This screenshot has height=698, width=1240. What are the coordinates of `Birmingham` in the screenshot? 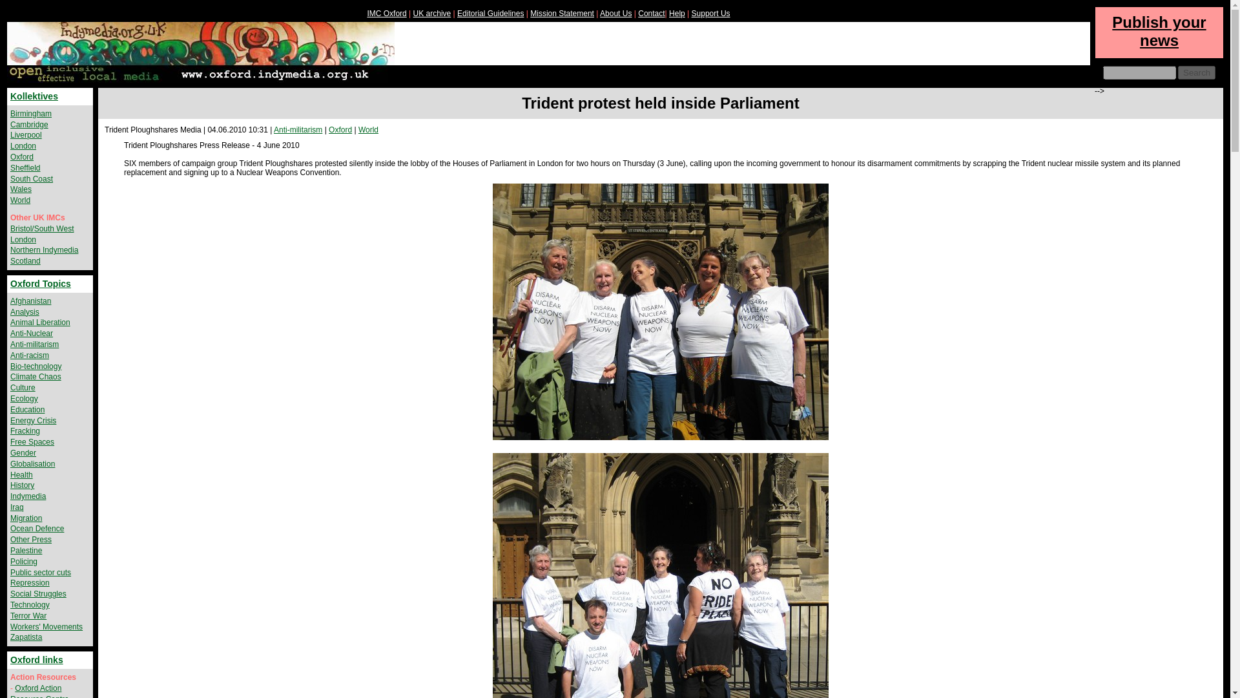 It's located at (31, 113).